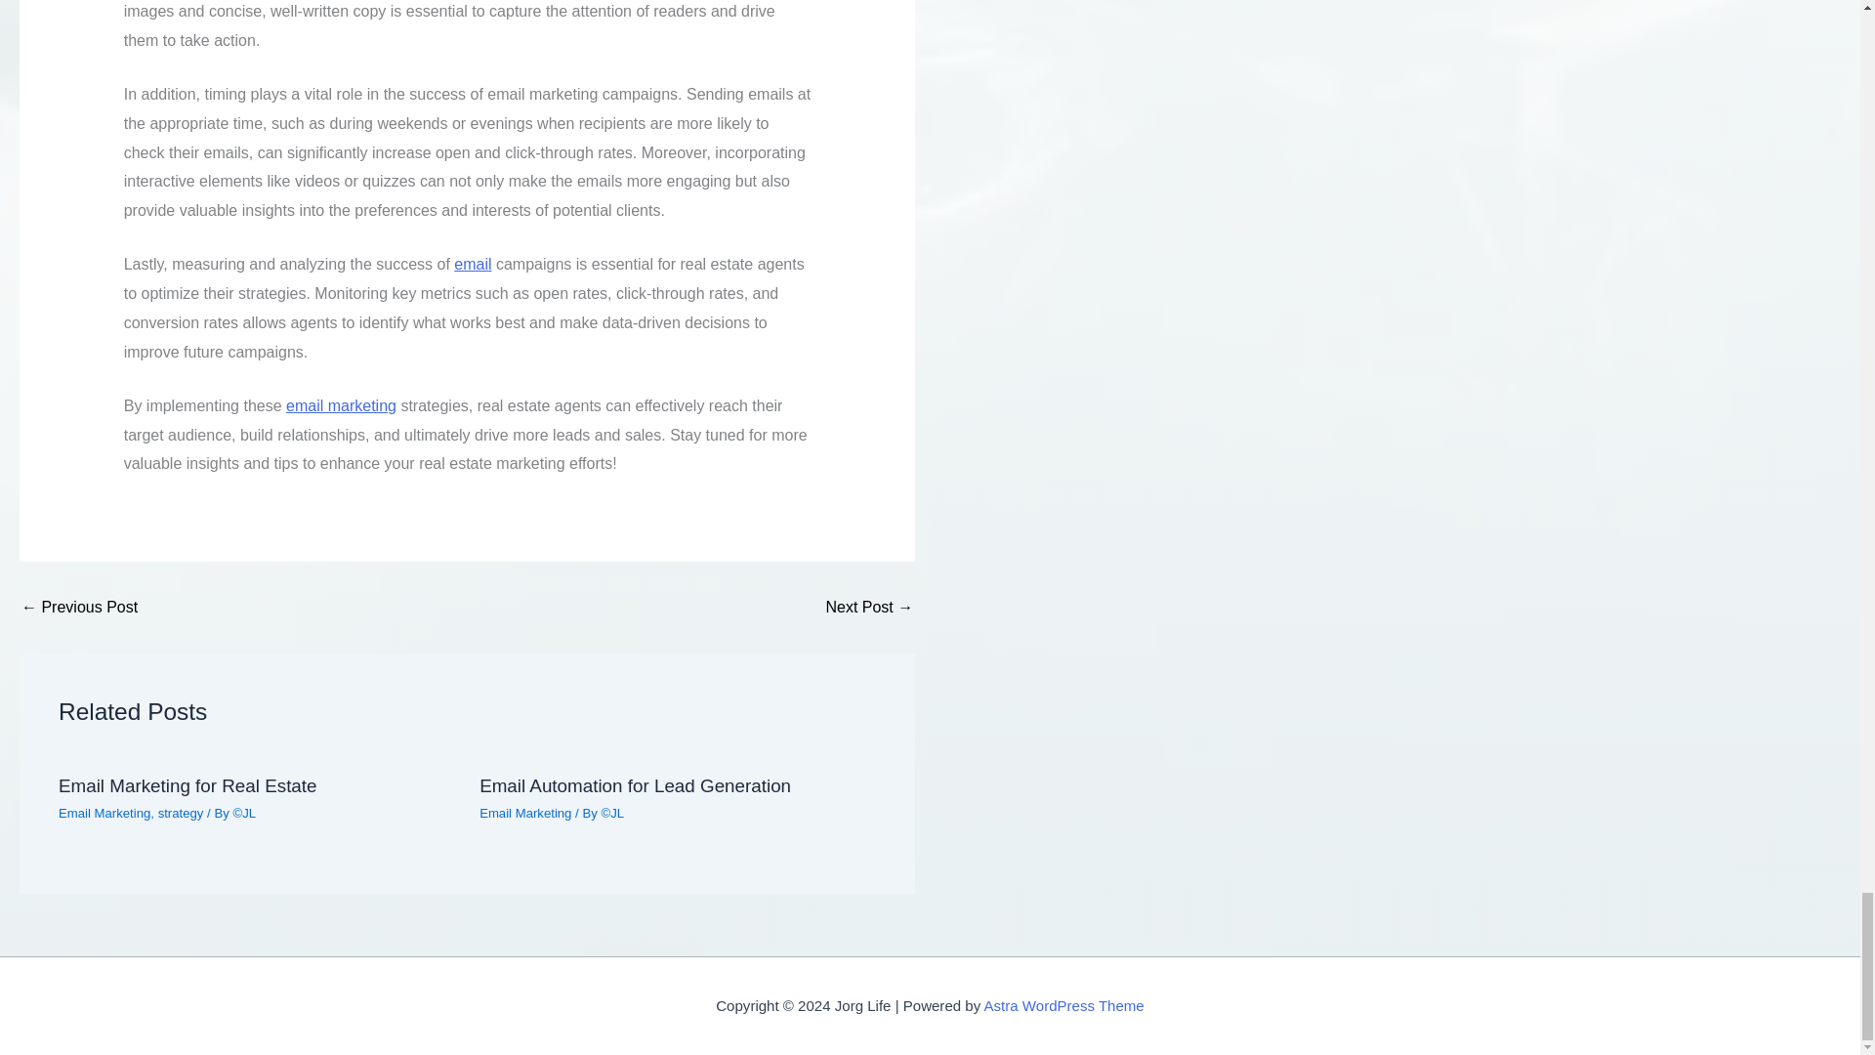 This screenshot has width=1875, height=1055. What do you see at coordinates (187, 785) in the screenshot?
I see `Email Marketing for Real Estate` at bounding box center [187, 785].